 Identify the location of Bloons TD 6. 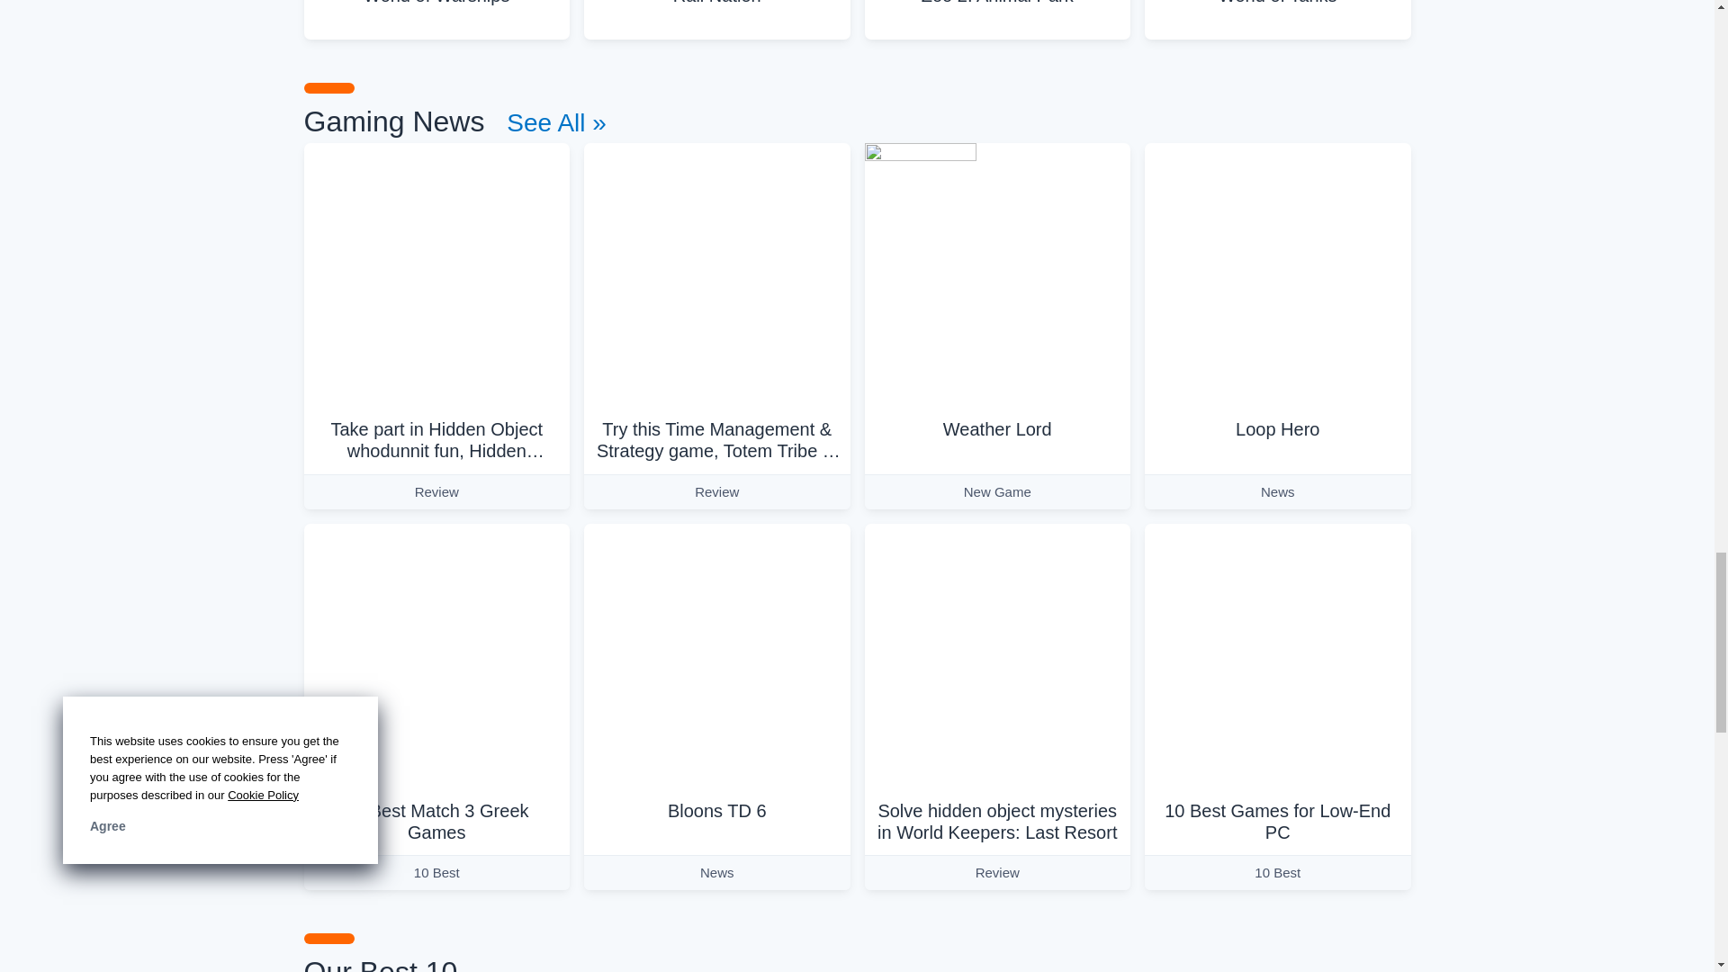
(716, 657).